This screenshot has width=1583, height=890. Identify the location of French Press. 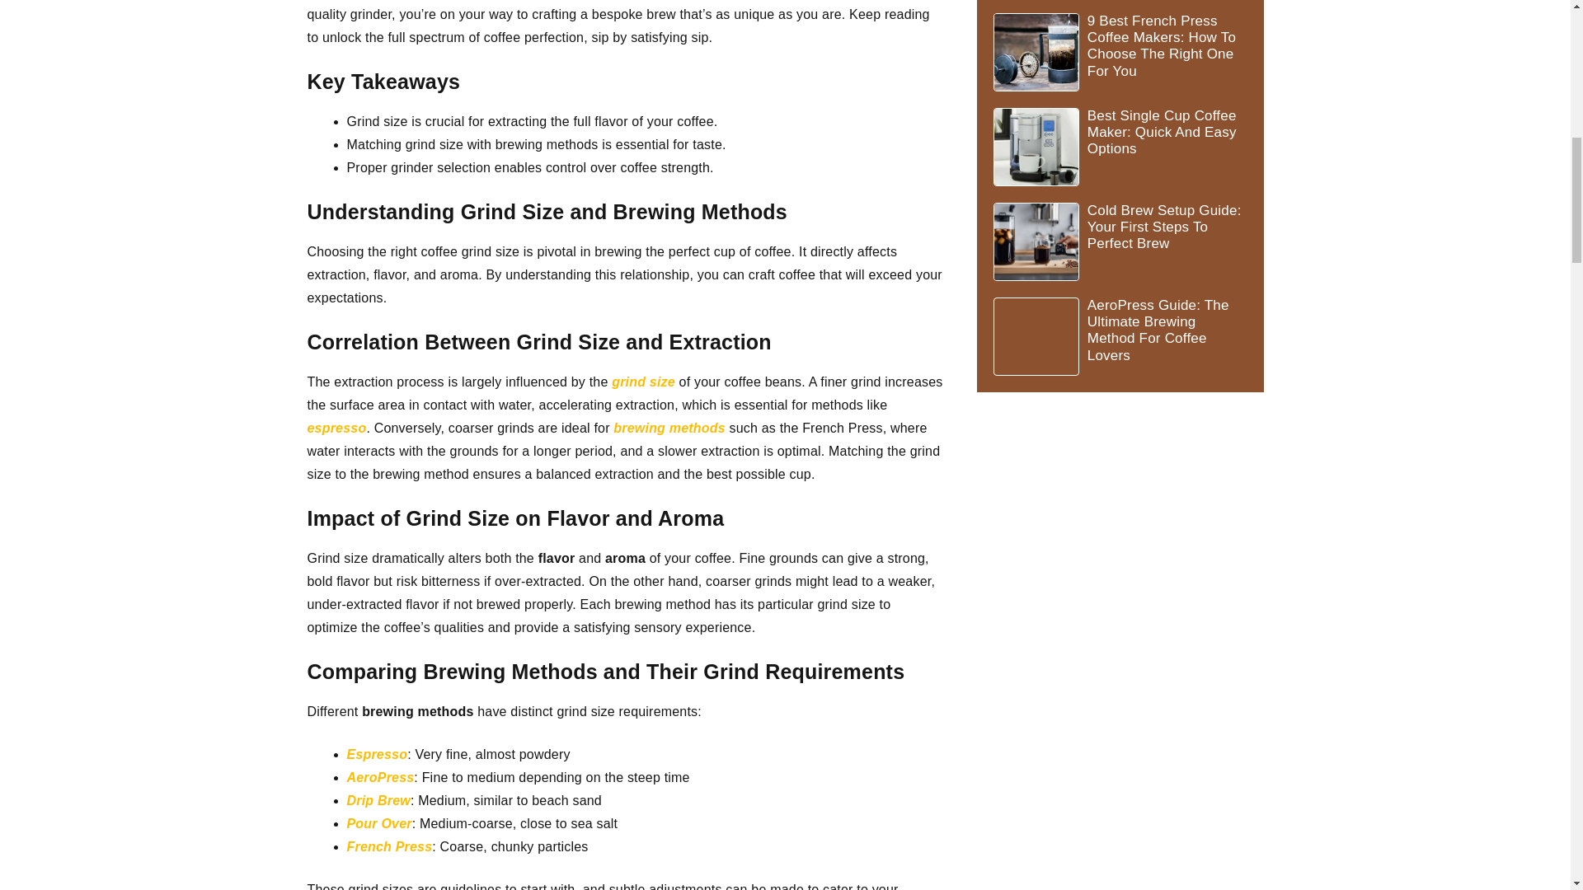
(389, 846).